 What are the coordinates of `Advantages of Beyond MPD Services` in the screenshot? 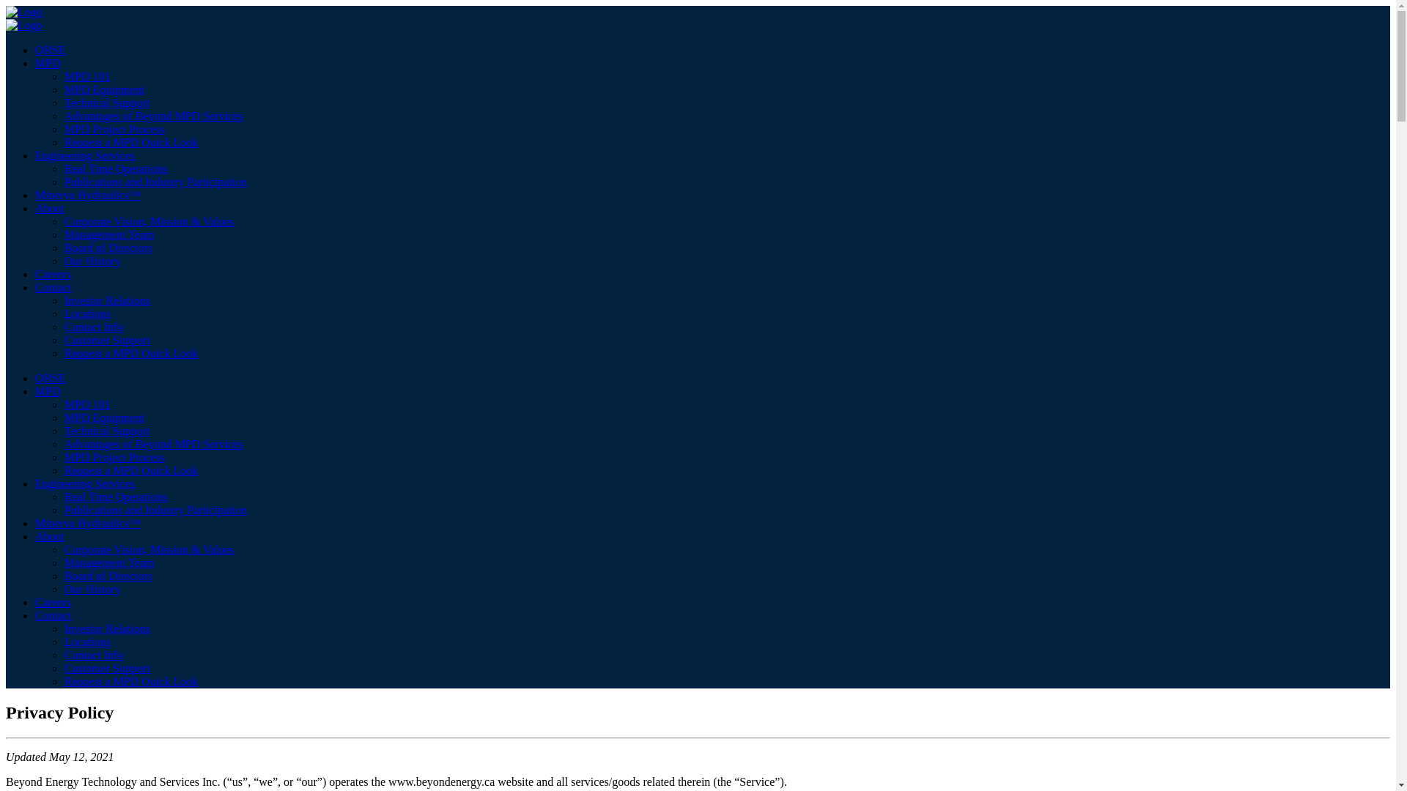 It's located at (154, 444).